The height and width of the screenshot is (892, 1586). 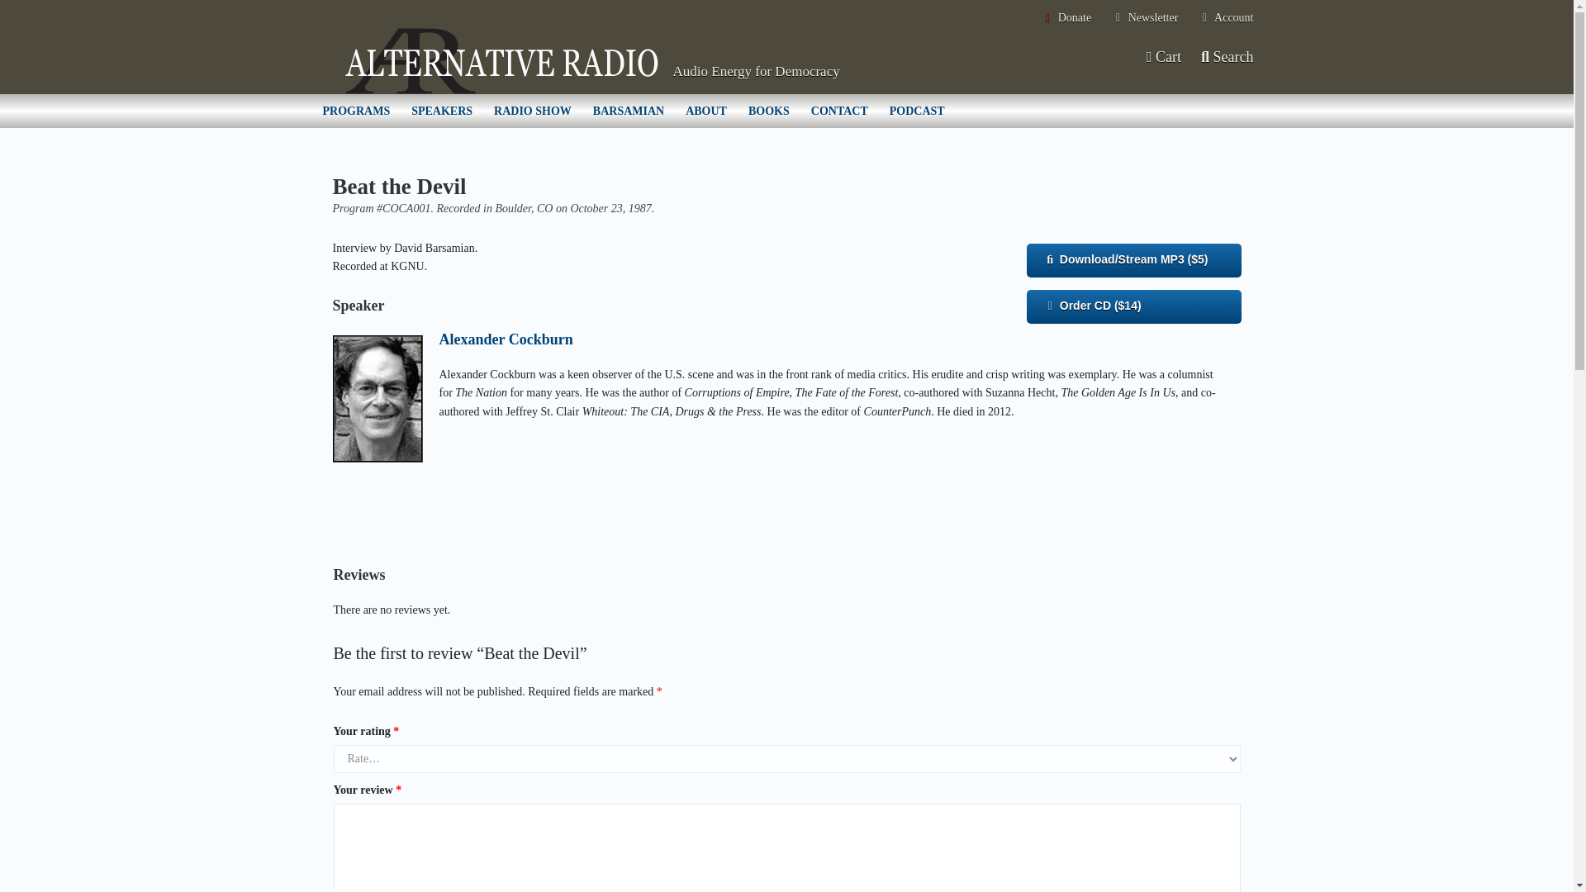 What do you see at coordinates (1226, 18) in the screenshot?
I see `Account` at bounding box center [1226, 18].